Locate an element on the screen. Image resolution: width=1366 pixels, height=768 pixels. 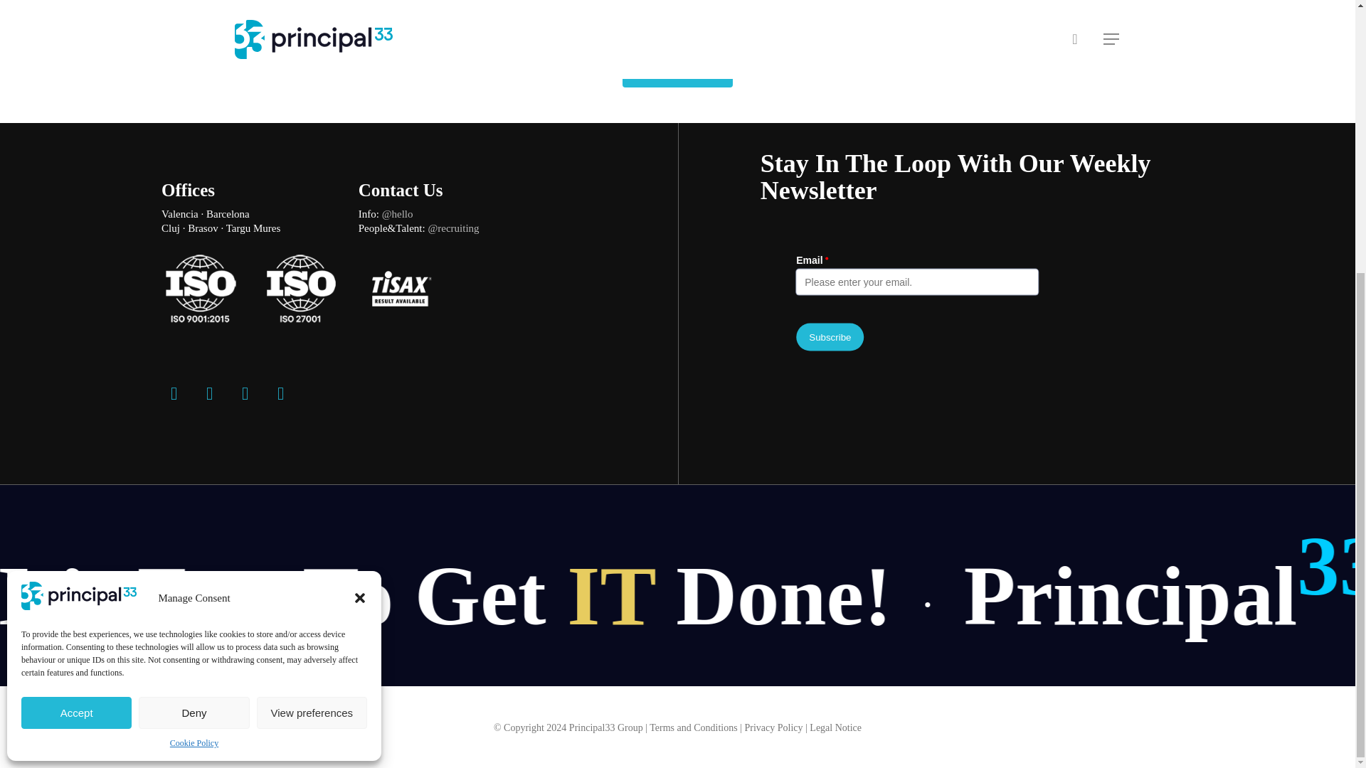
recruiting is located at coordinates (458, 228).